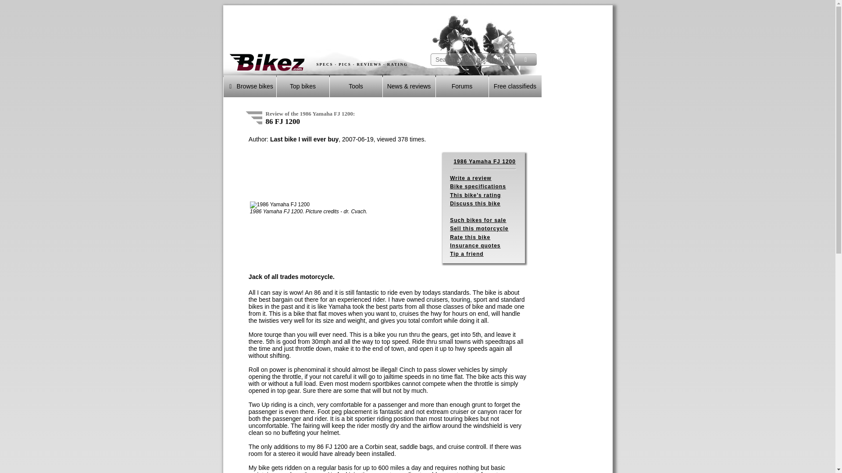  I want to click on 1986 Yamaha FJ 1200 review, so click(253, 116).